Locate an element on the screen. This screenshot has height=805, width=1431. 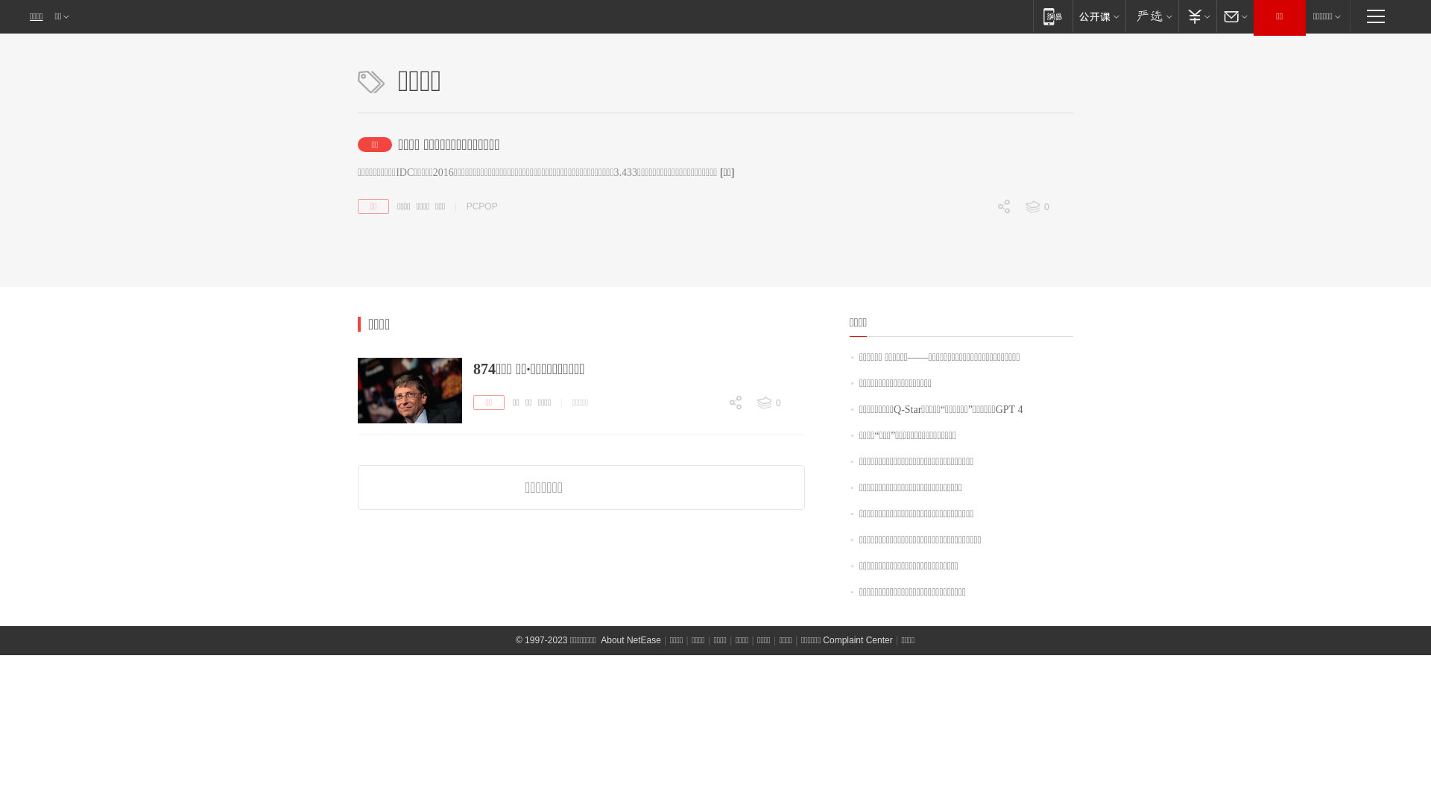
0 is located at coordinates (706, 429).